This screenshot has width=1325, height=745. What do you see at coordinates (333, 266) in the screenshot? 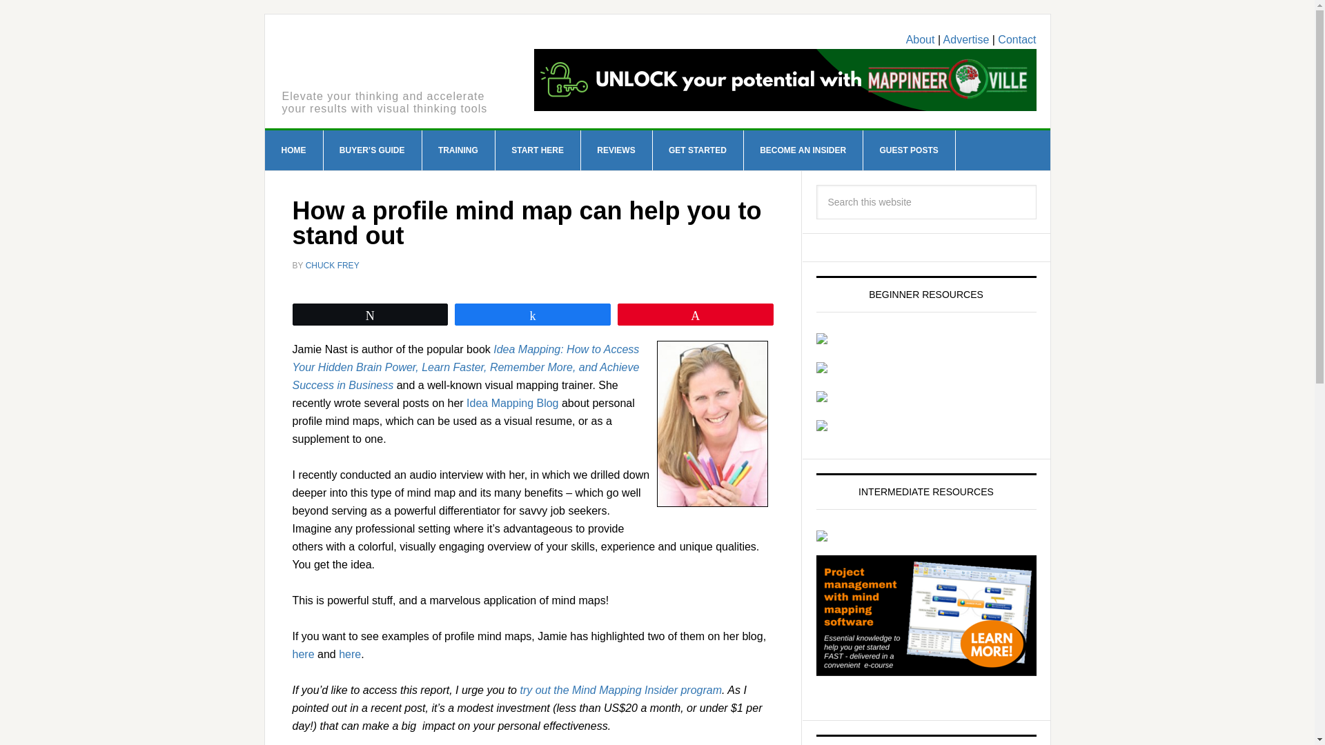
I see `CHUCK FREY` at bounding box center [333, 266].